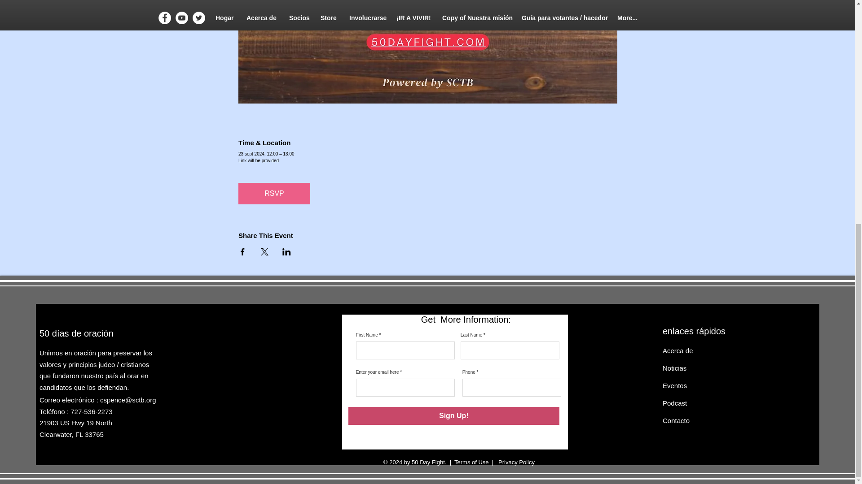 This screenshot has height=484, width=862. I want to click on Sign Up!, so click(453, 416).